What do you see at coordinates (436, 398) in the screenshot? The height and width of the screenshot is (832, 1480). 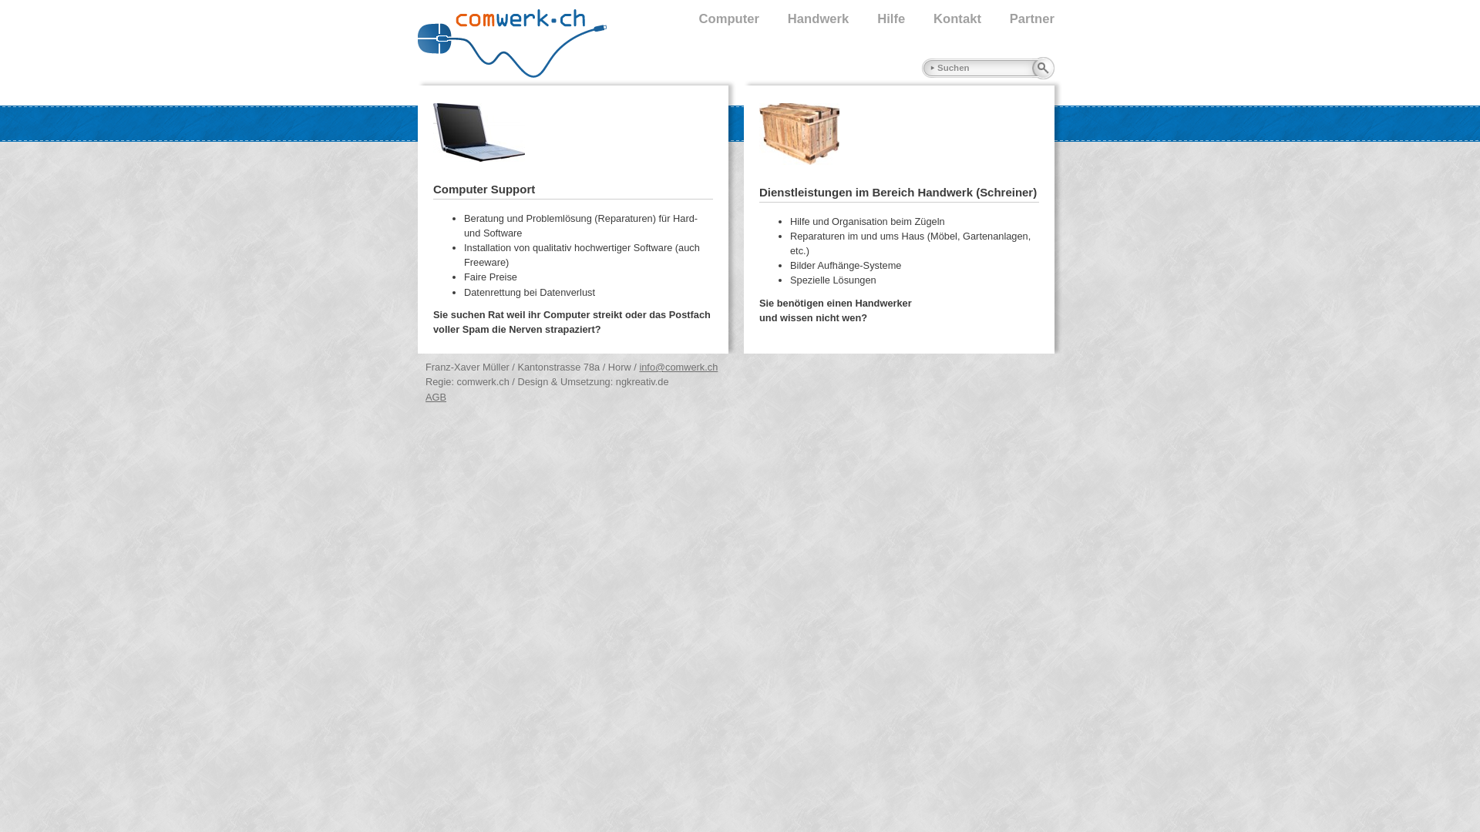 I see `AGB` at bounding box center [436, 398].